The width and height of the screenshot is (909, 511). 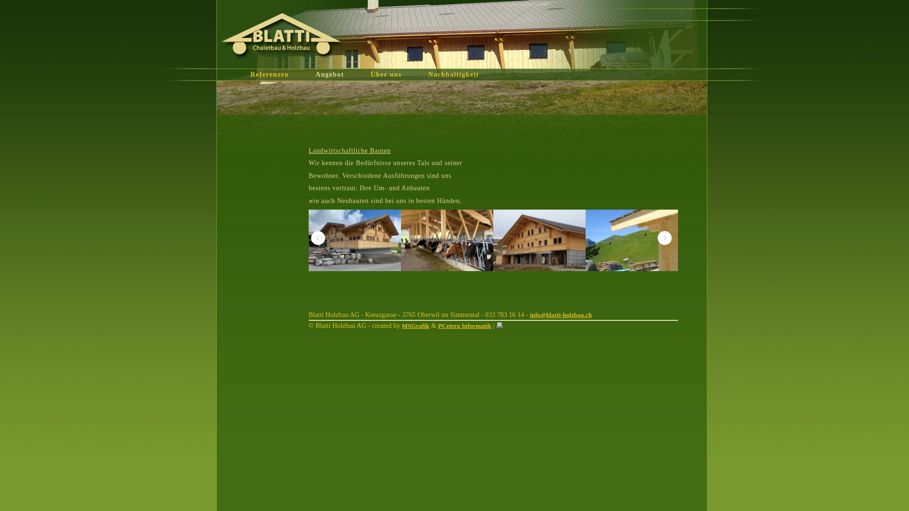 What do you see at coordinates (337, 75) in the screenshot?
I see `Angebot` at bounding box center [337, 75].